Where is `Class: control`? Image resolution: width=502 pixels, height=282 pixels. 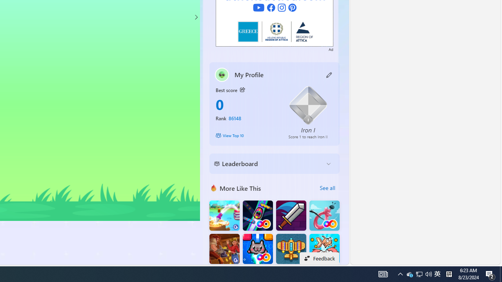 Class: control is located at coordinates (196, 17).